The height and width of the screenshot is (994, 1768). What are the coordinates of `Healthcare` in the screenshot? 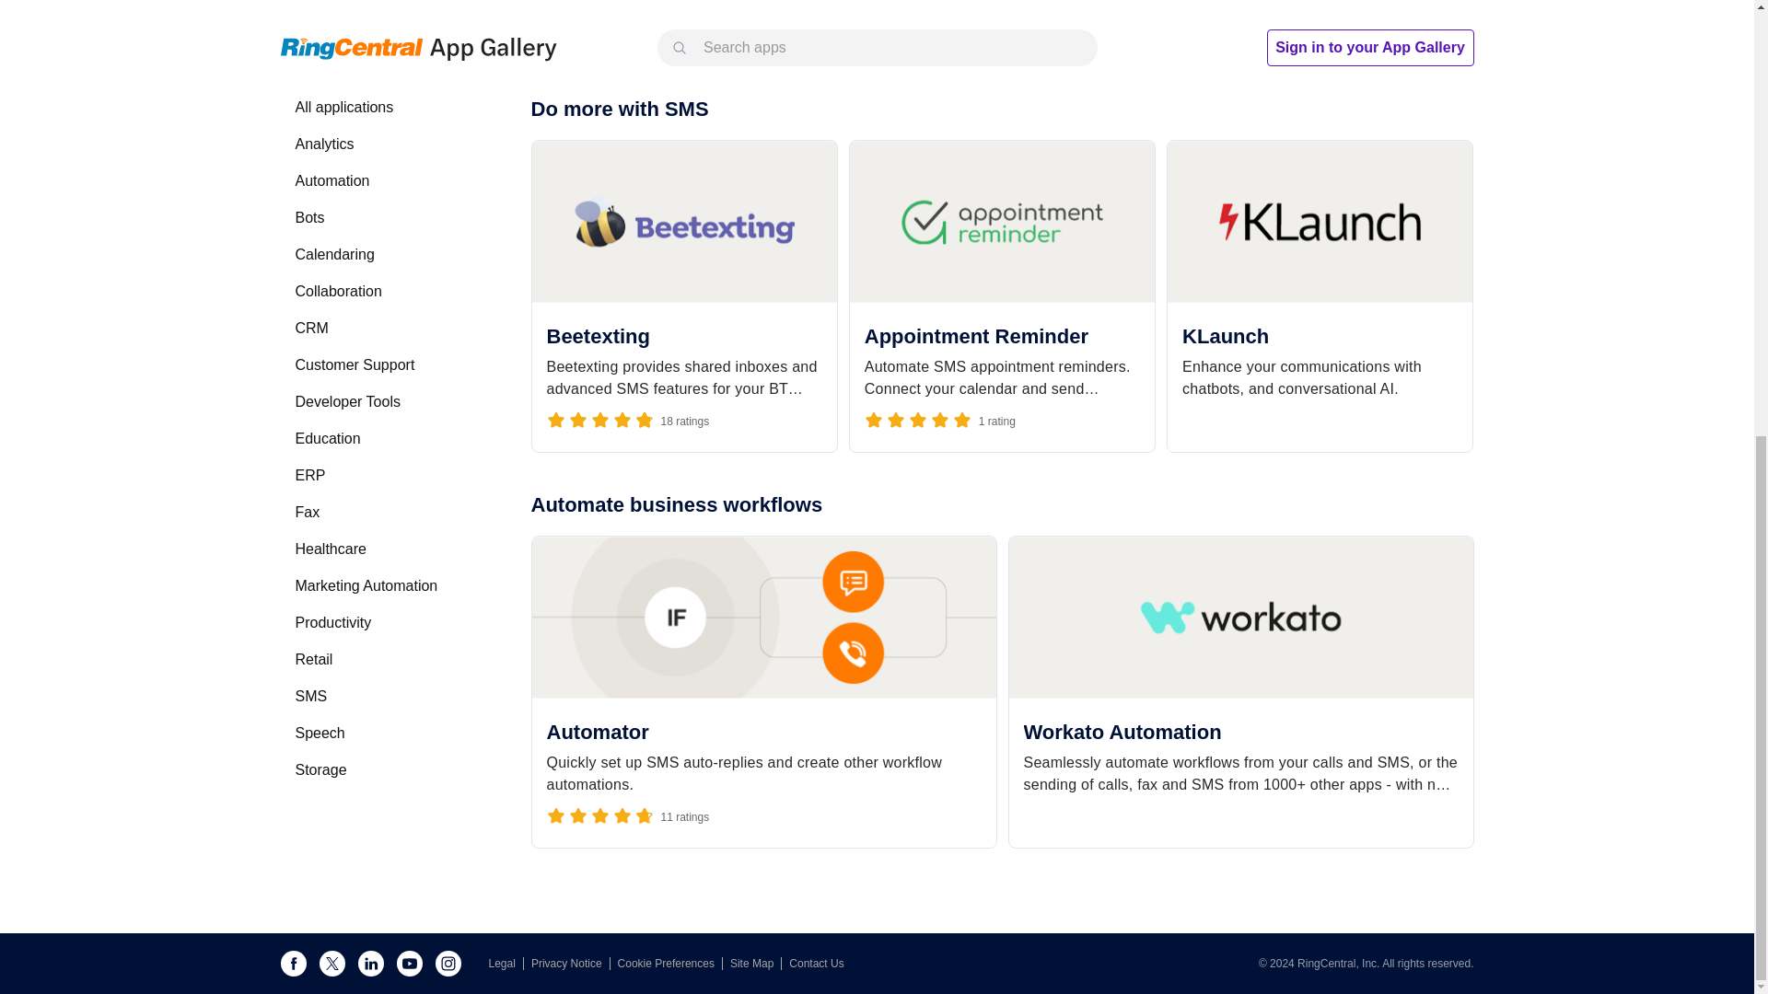 It's located at (390, 549).